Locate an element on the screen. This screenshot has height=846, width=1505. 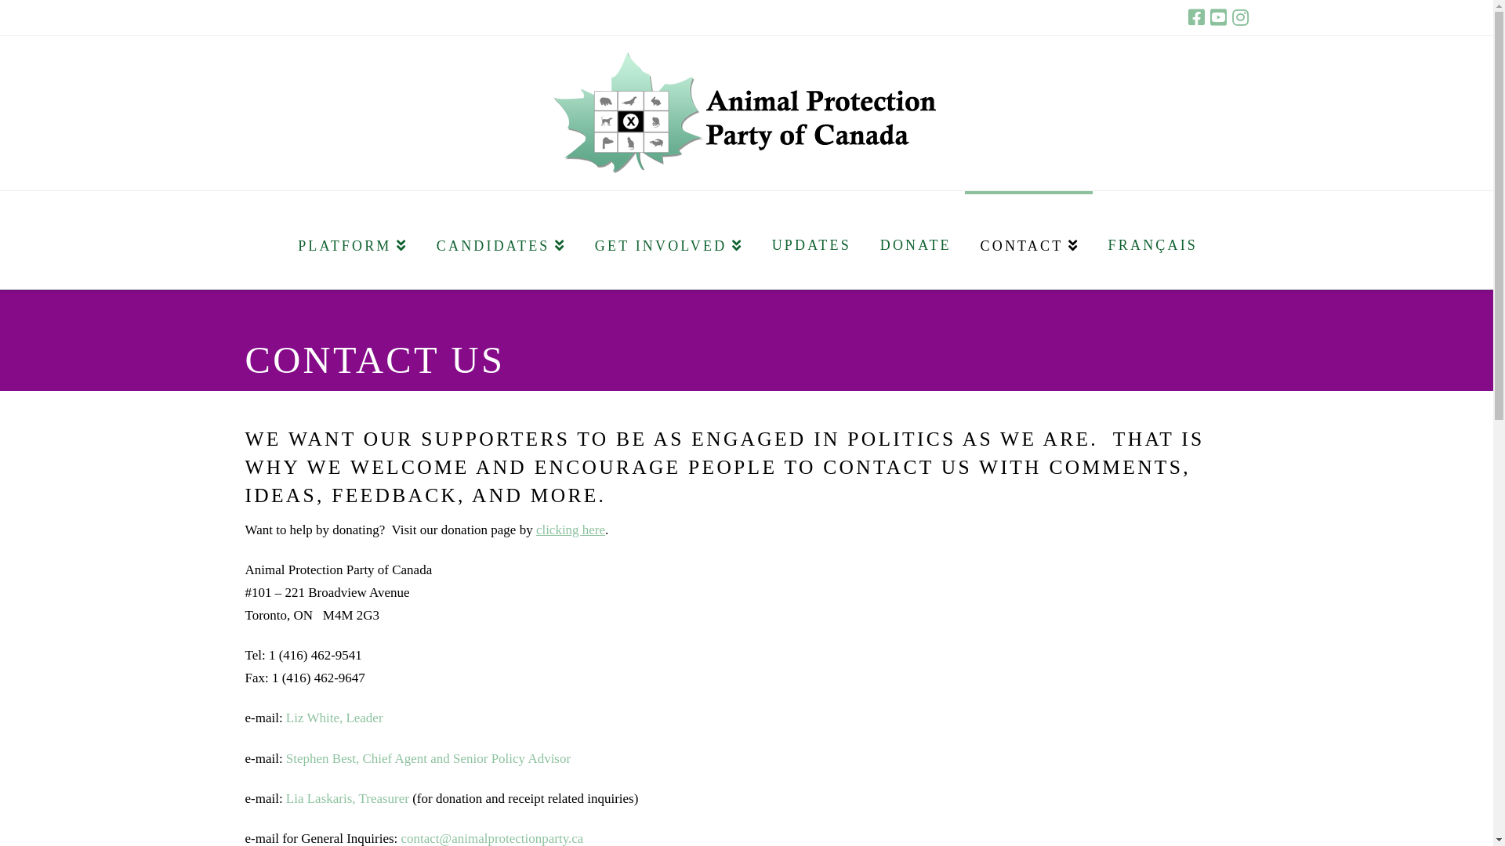
CANDIDATES is located at coordinates (500, 240).